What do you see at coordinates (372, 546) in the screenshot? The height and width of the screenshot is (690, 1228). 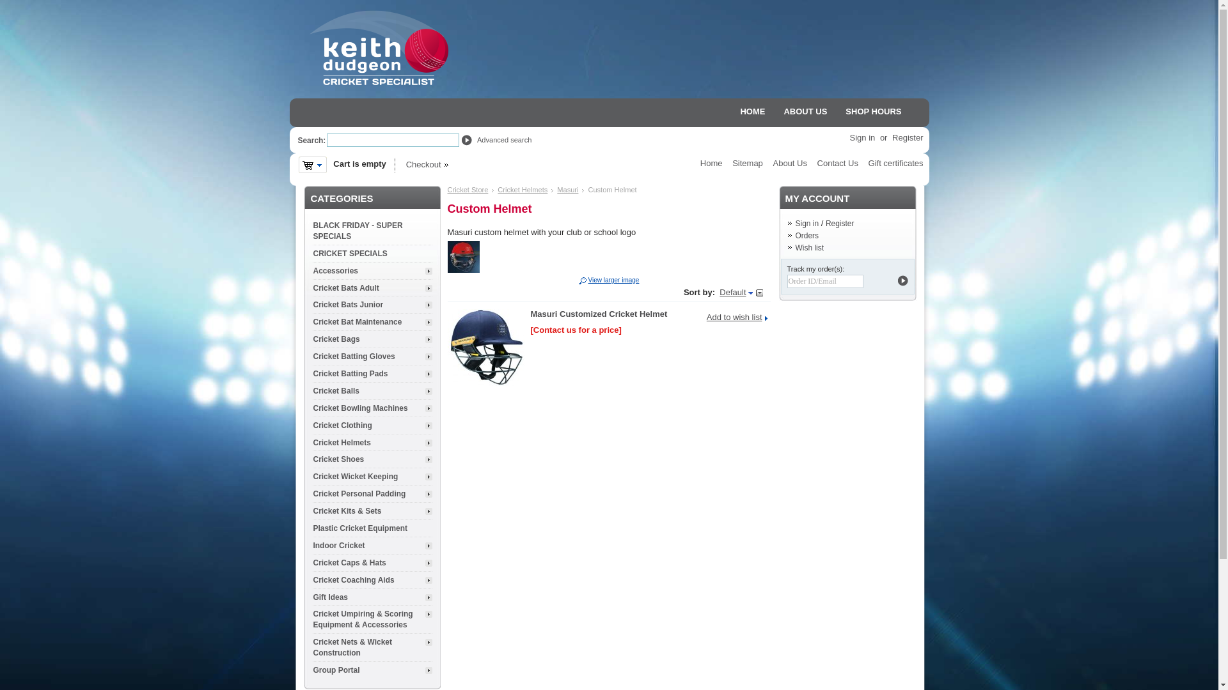 I see `Indoor Cricket` at bounding box center [372, 546].